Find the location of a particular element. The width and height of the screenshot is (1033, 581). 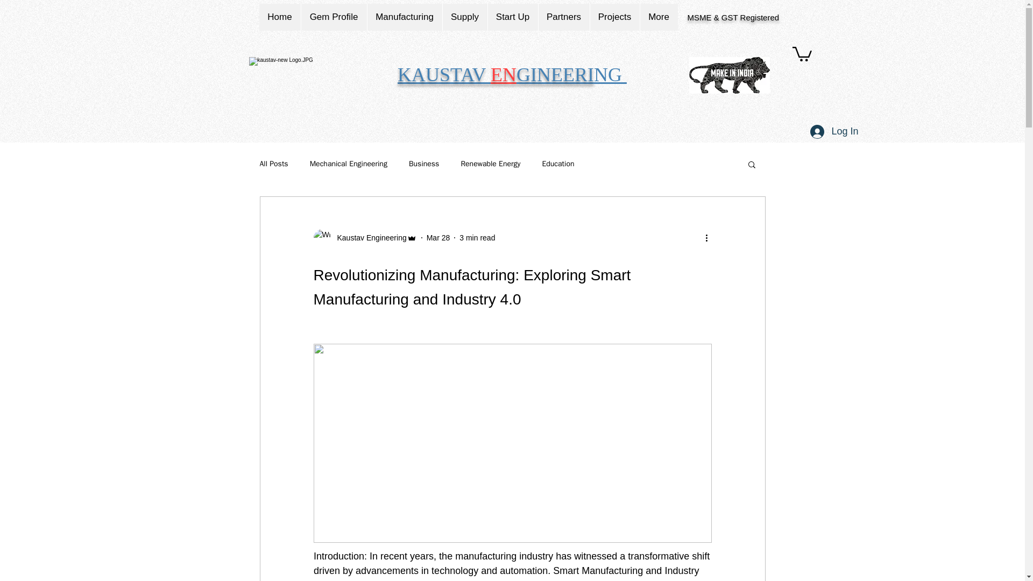

Supply is located at coordinates (465, 17).